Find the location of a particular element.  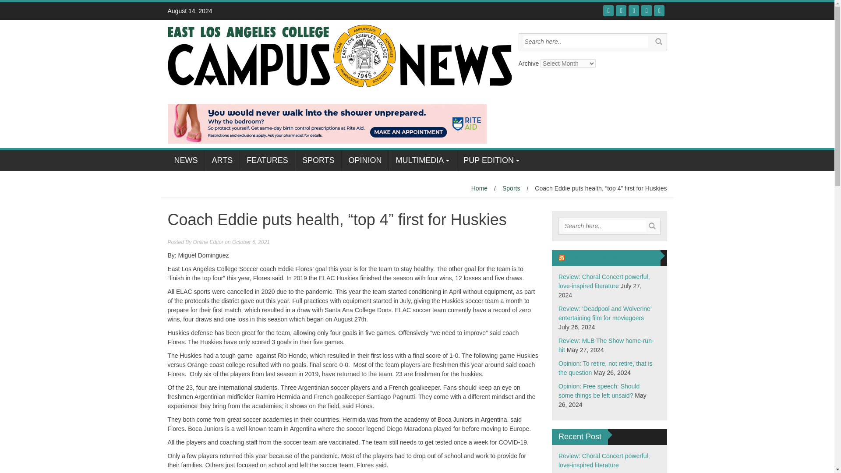

FEATURES is located at coordinates (267, 160).